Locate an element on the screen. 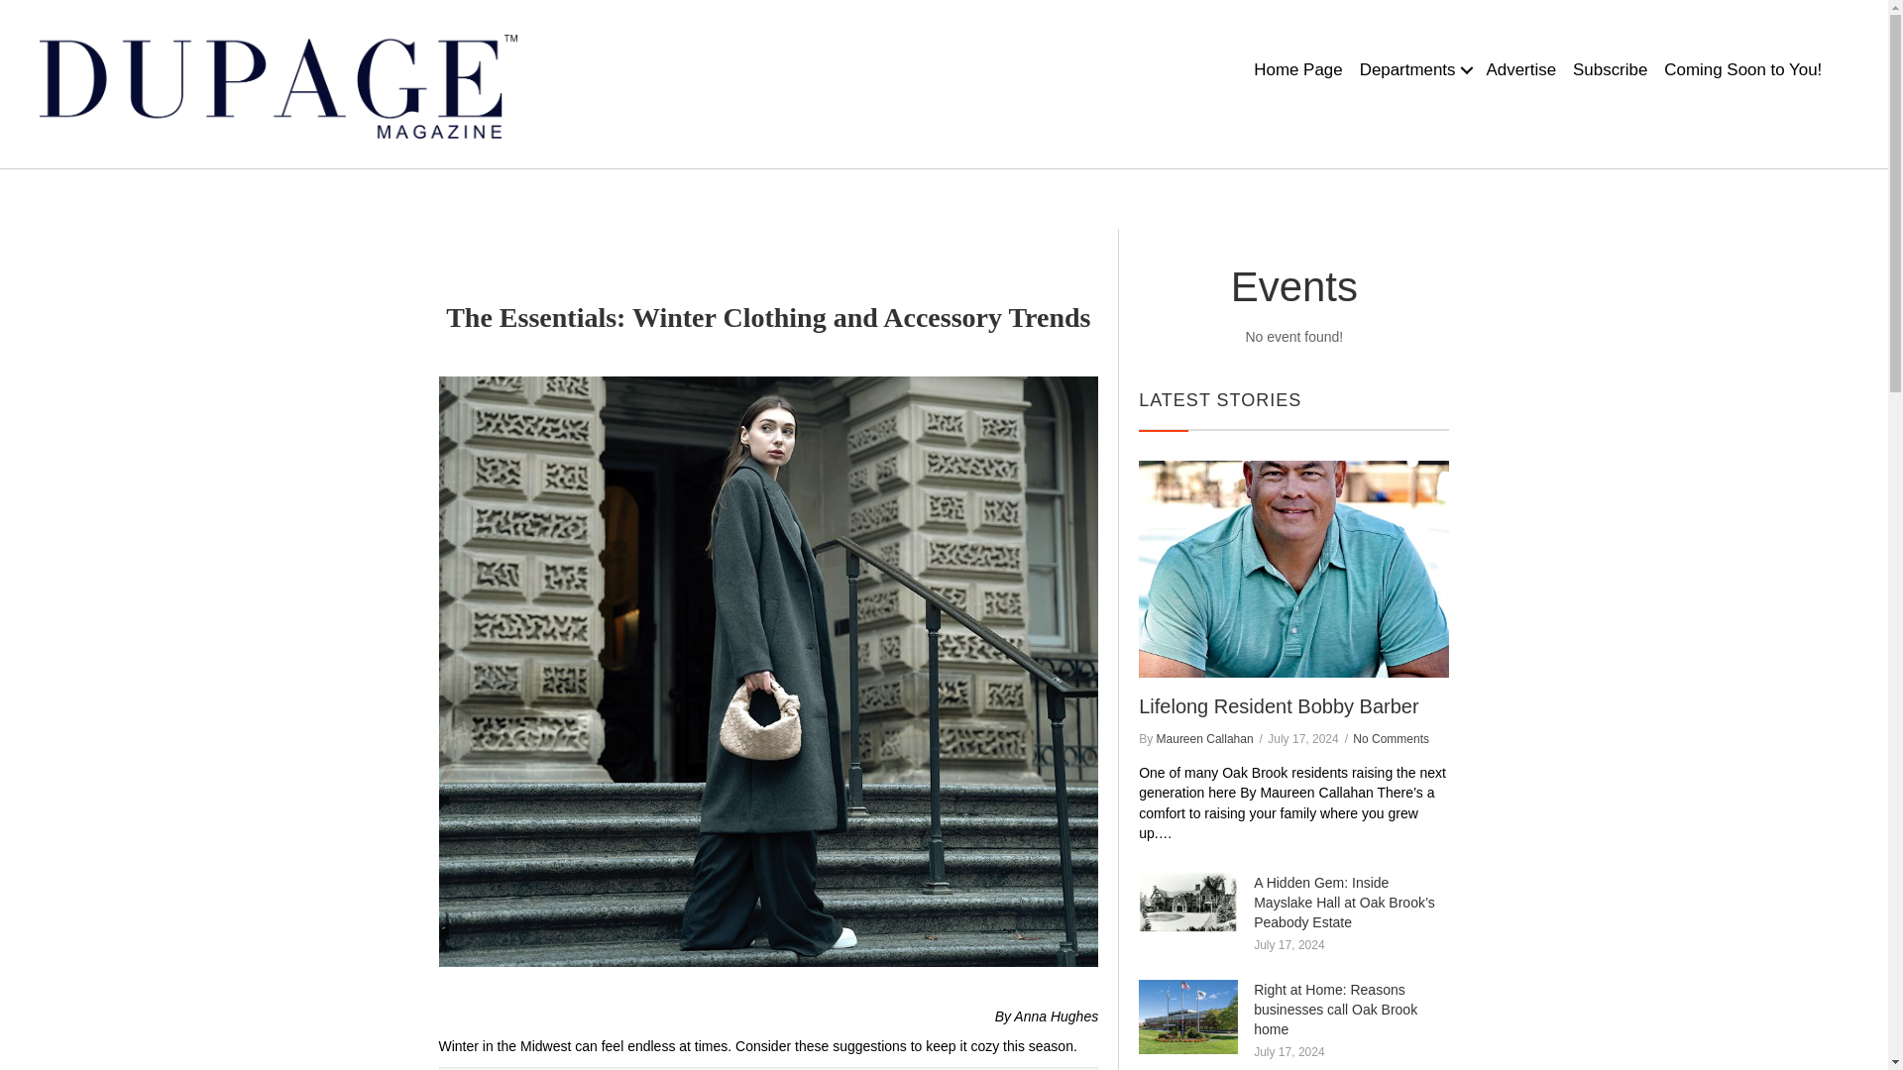 This screenshot has width=1903, height=1070. Lifelong-Resident-Bobby-Barber is located at coordinates (1292, 569).